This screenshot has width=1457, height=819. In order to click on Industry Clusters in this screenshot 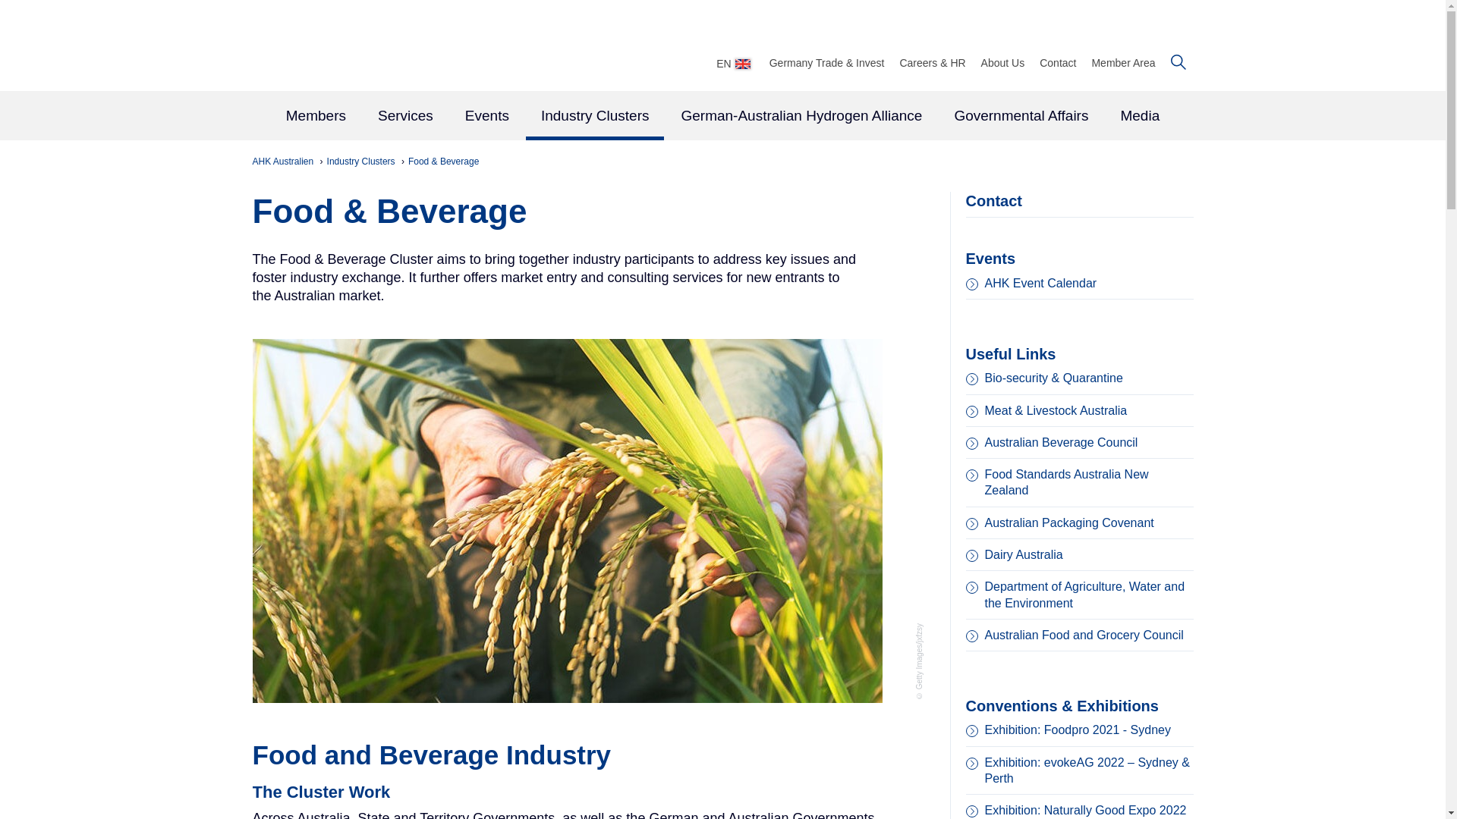, I will do `click(362, 162)`.